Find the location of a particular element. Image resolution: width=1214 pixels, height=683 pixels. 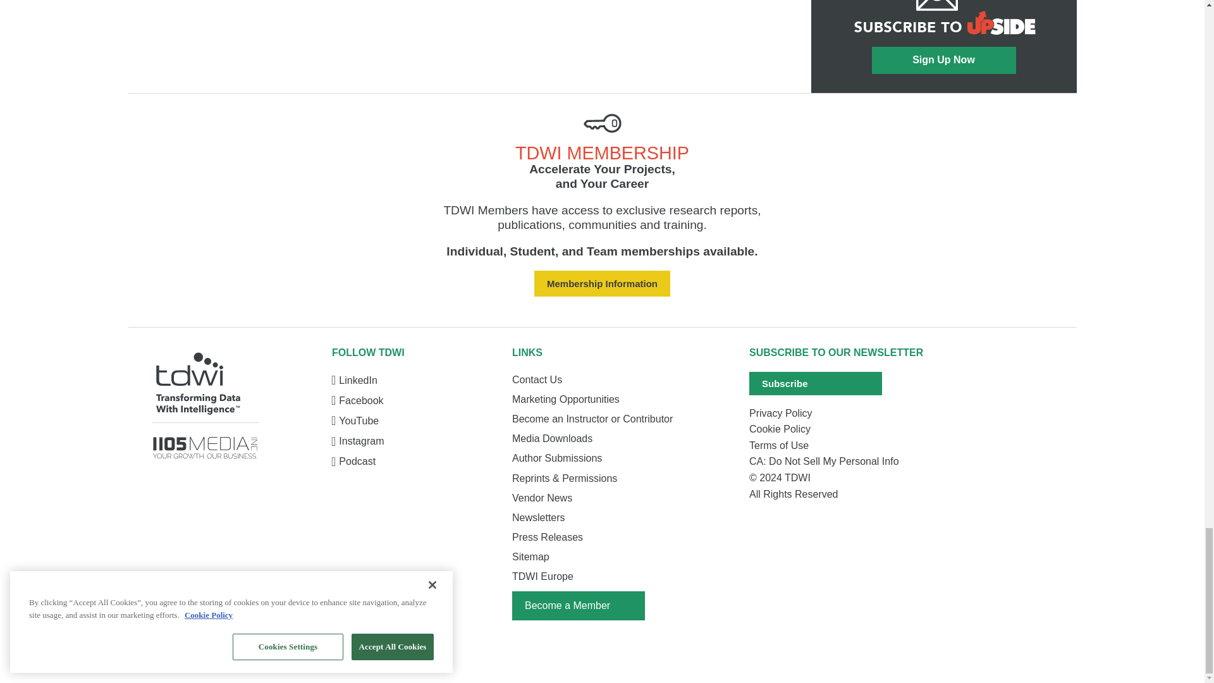

Cookie Policy is located at coordinates (843, 429).